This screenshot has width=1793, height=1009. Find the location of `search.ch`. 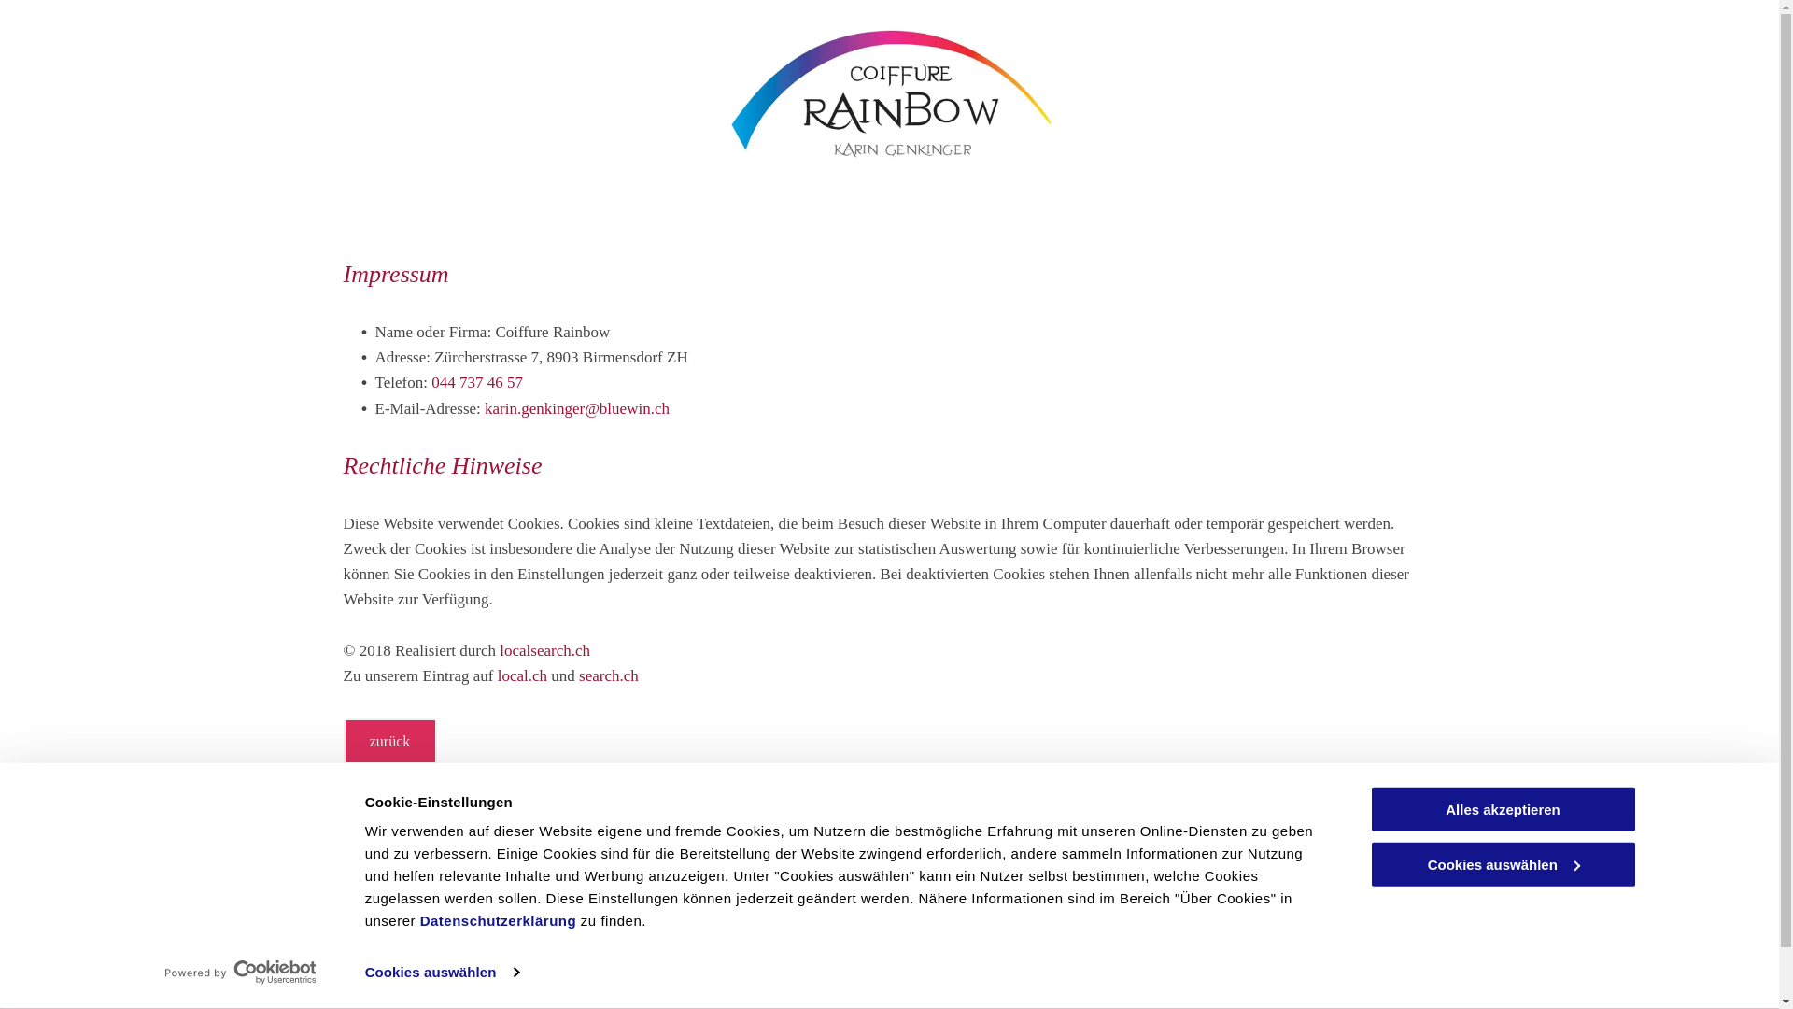

search.ch is located at coordinates (609, 676).